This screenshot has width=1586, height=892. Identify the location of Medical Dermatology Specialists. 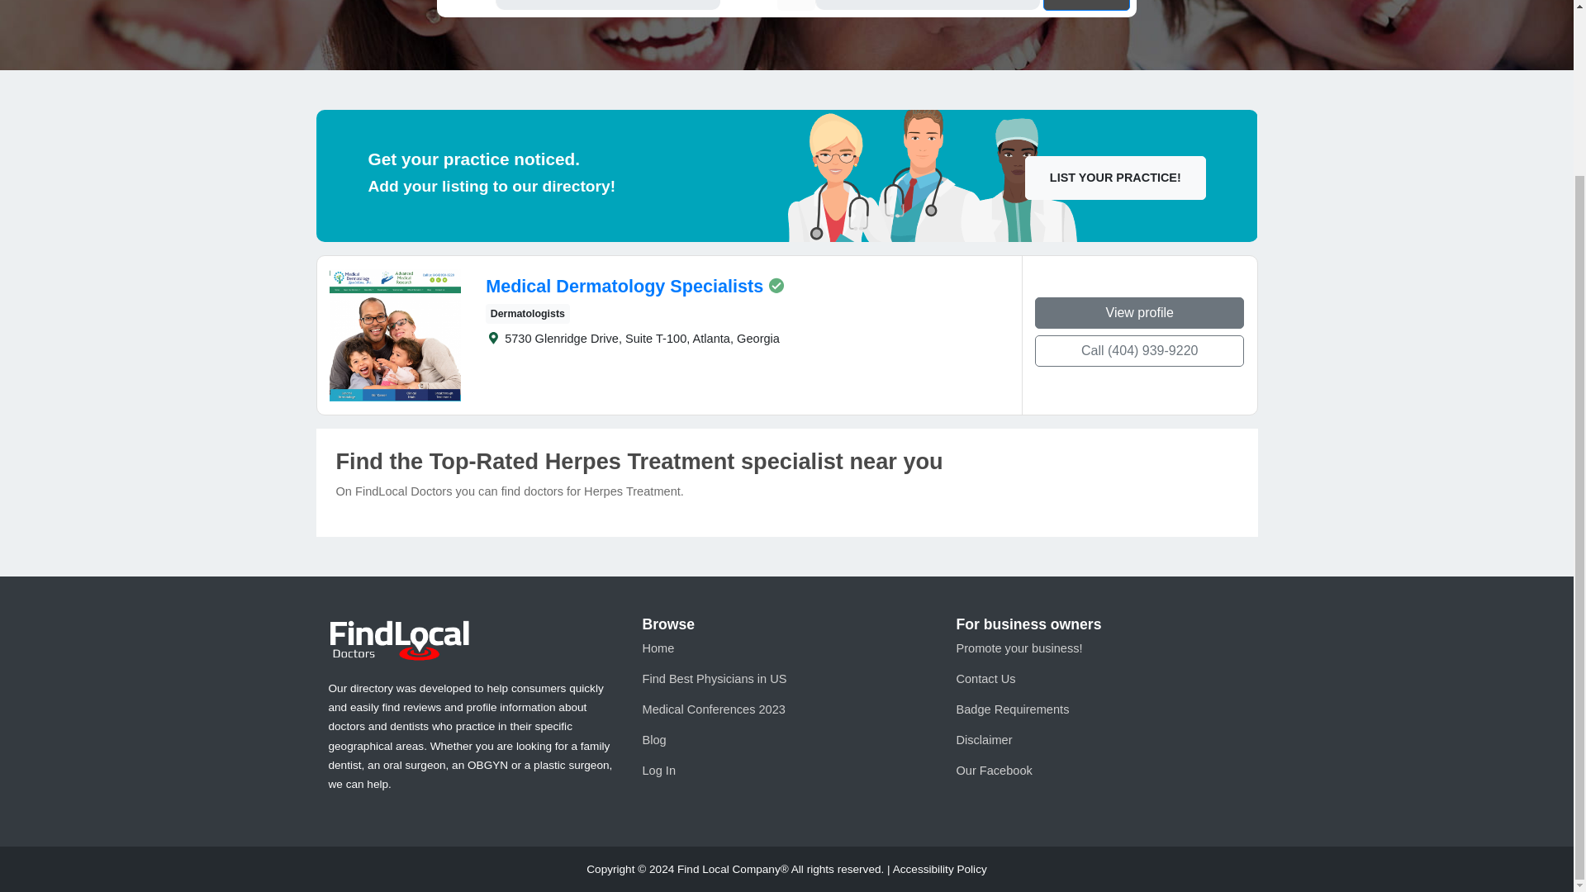
(624, 286).